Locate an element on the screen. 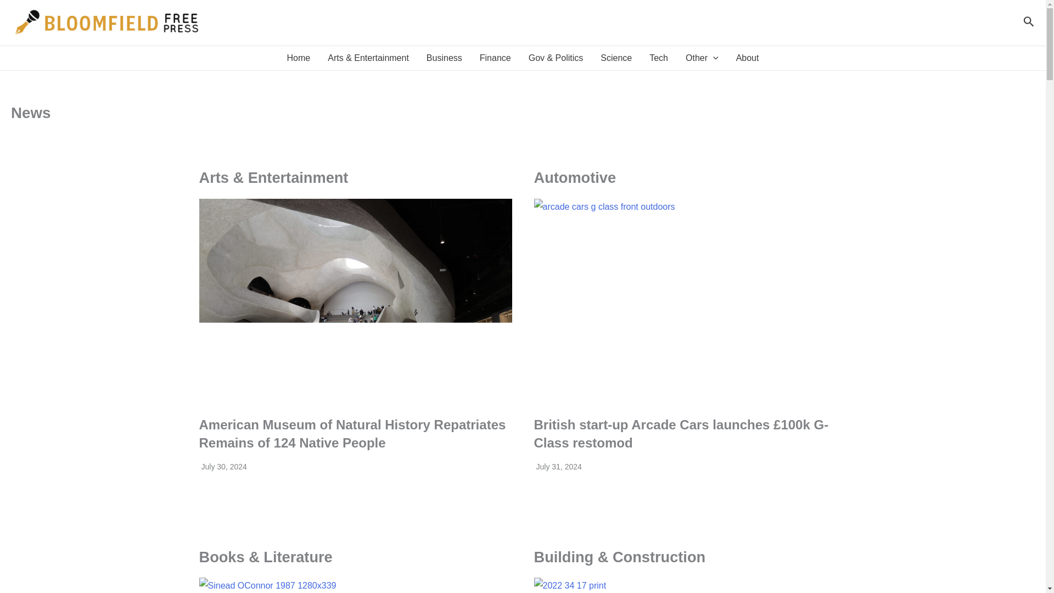 The image size is (1054, 593). Tech is located at coordinates (659, 58).